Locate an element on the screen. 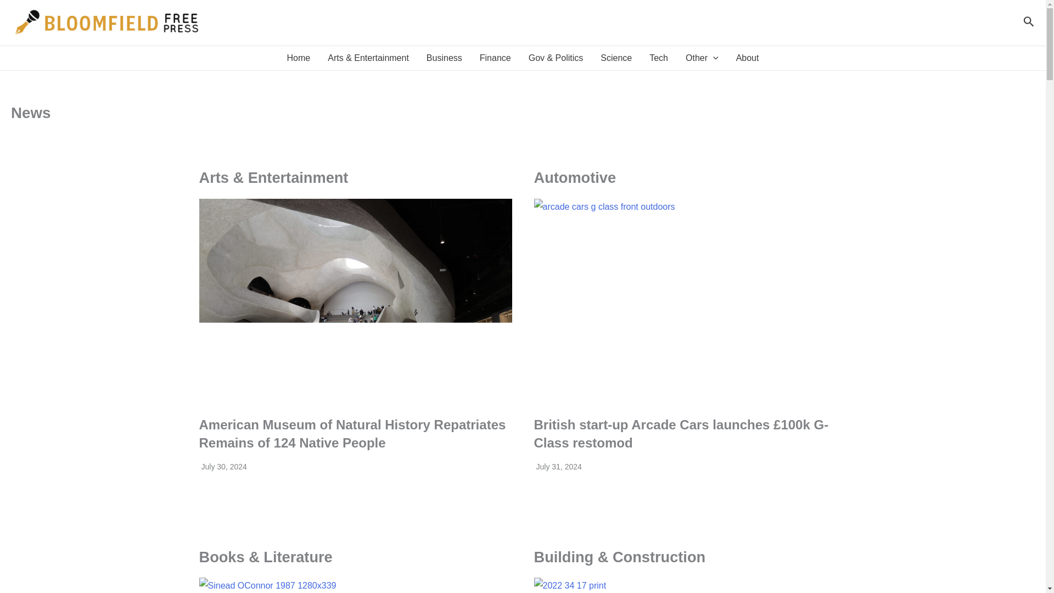 The image size is (1054, 593). Tech is located at coordinates (659, 58).